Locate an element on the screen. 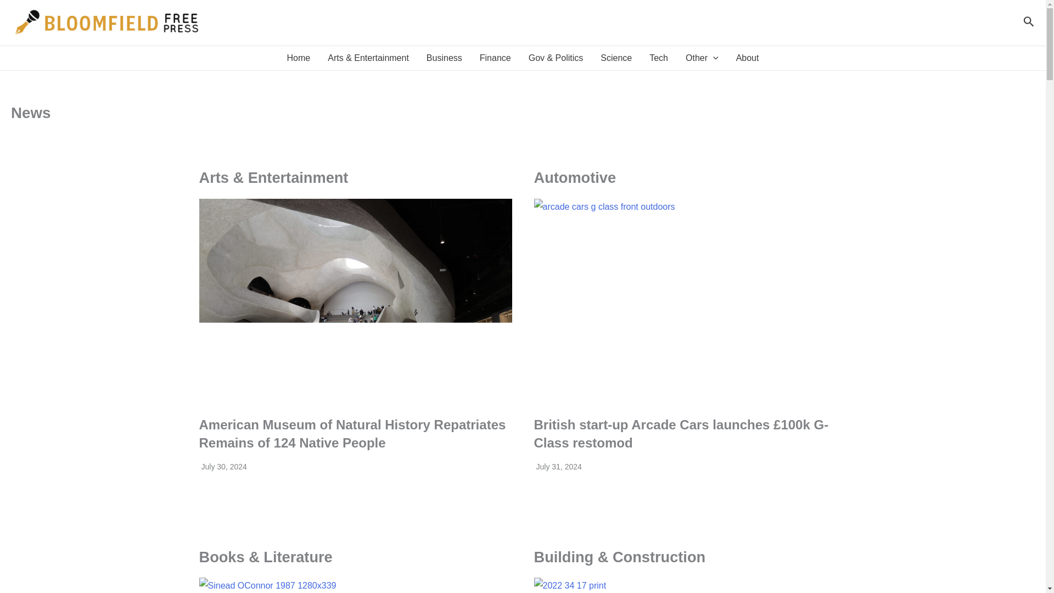 The image size is (1054, 593). Tech is located at coordinates (659, 58).